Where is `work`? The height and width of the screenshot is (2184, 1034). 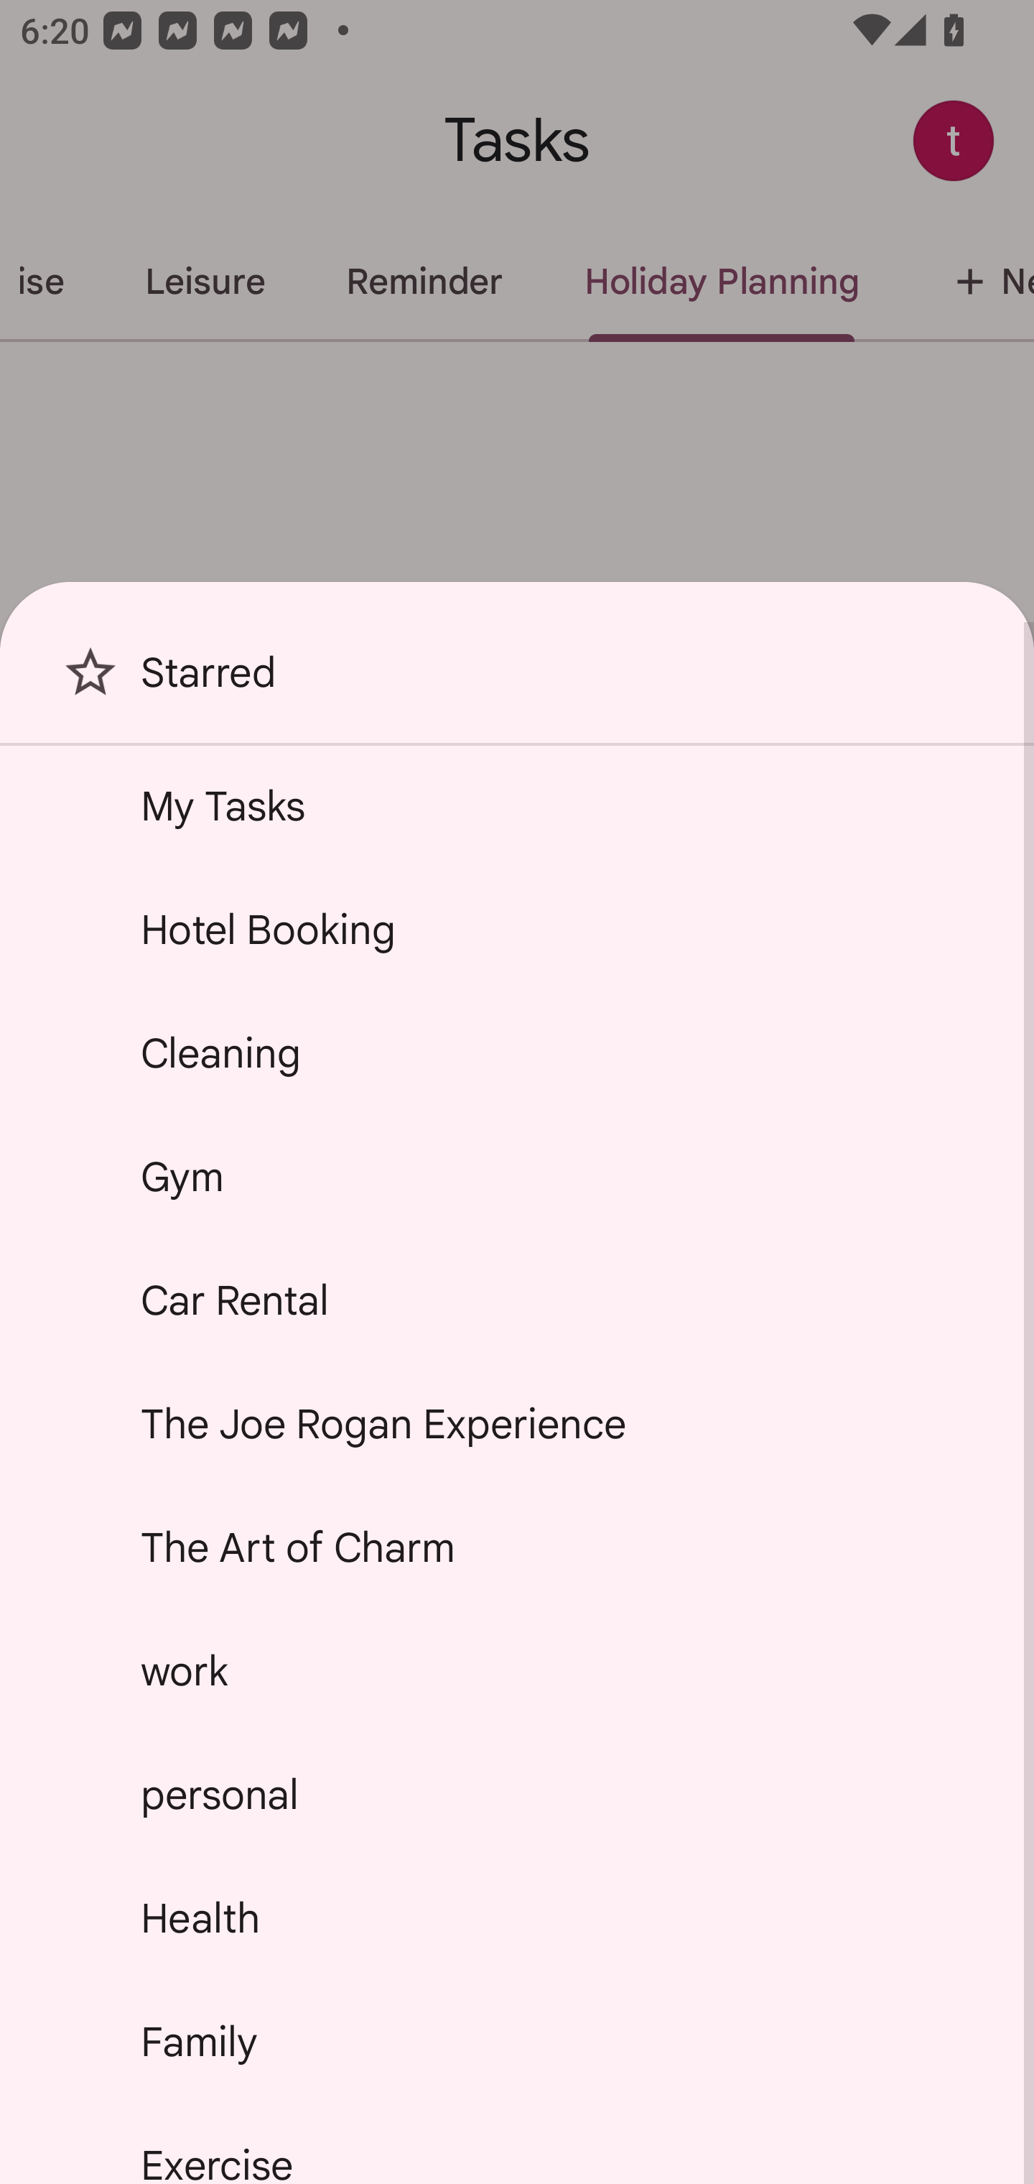
work is located at coordinates (517, 1671).